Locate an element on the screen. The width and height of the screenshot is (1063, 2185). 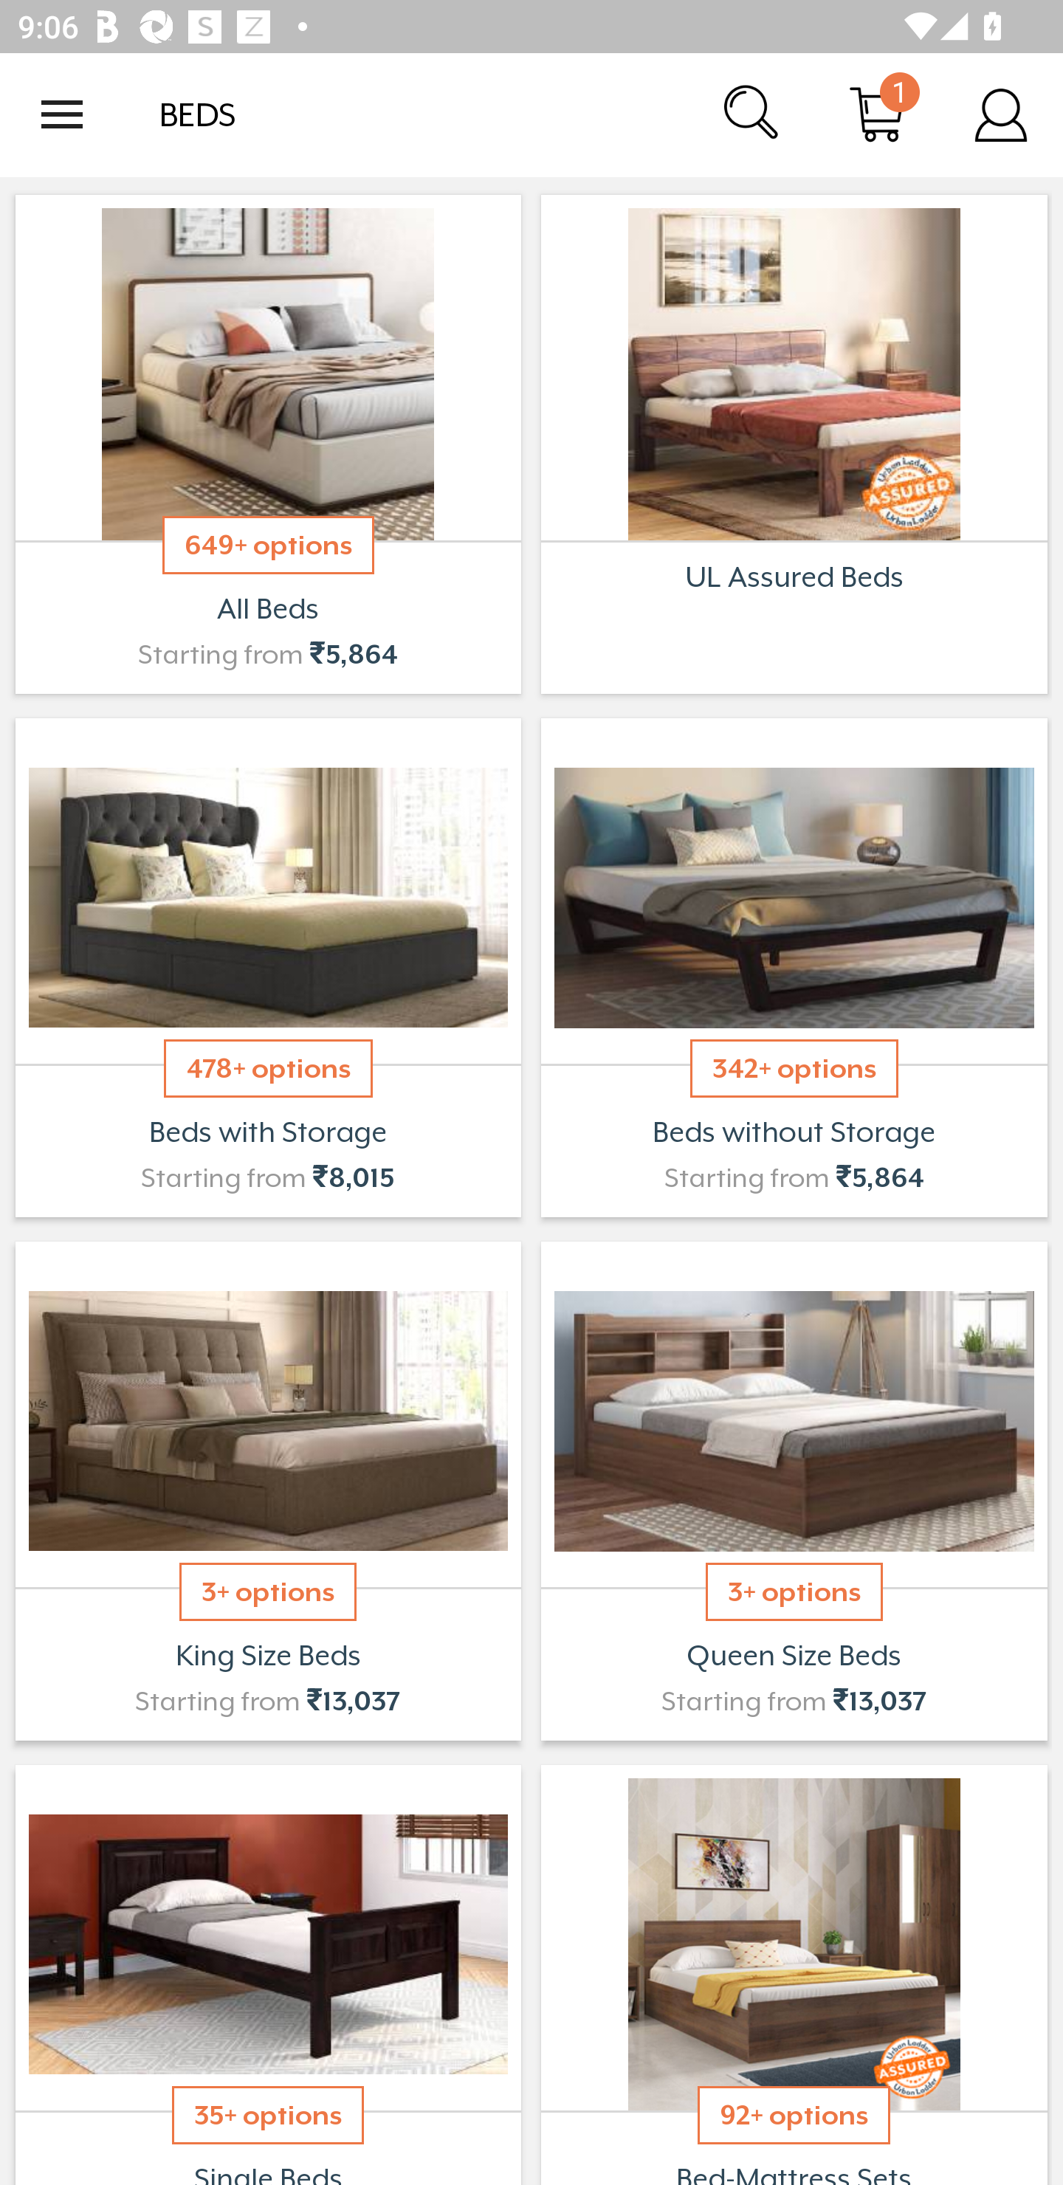
649+ options All Beds Starting from  ₹5,864 is located at coordinates (267, 444).